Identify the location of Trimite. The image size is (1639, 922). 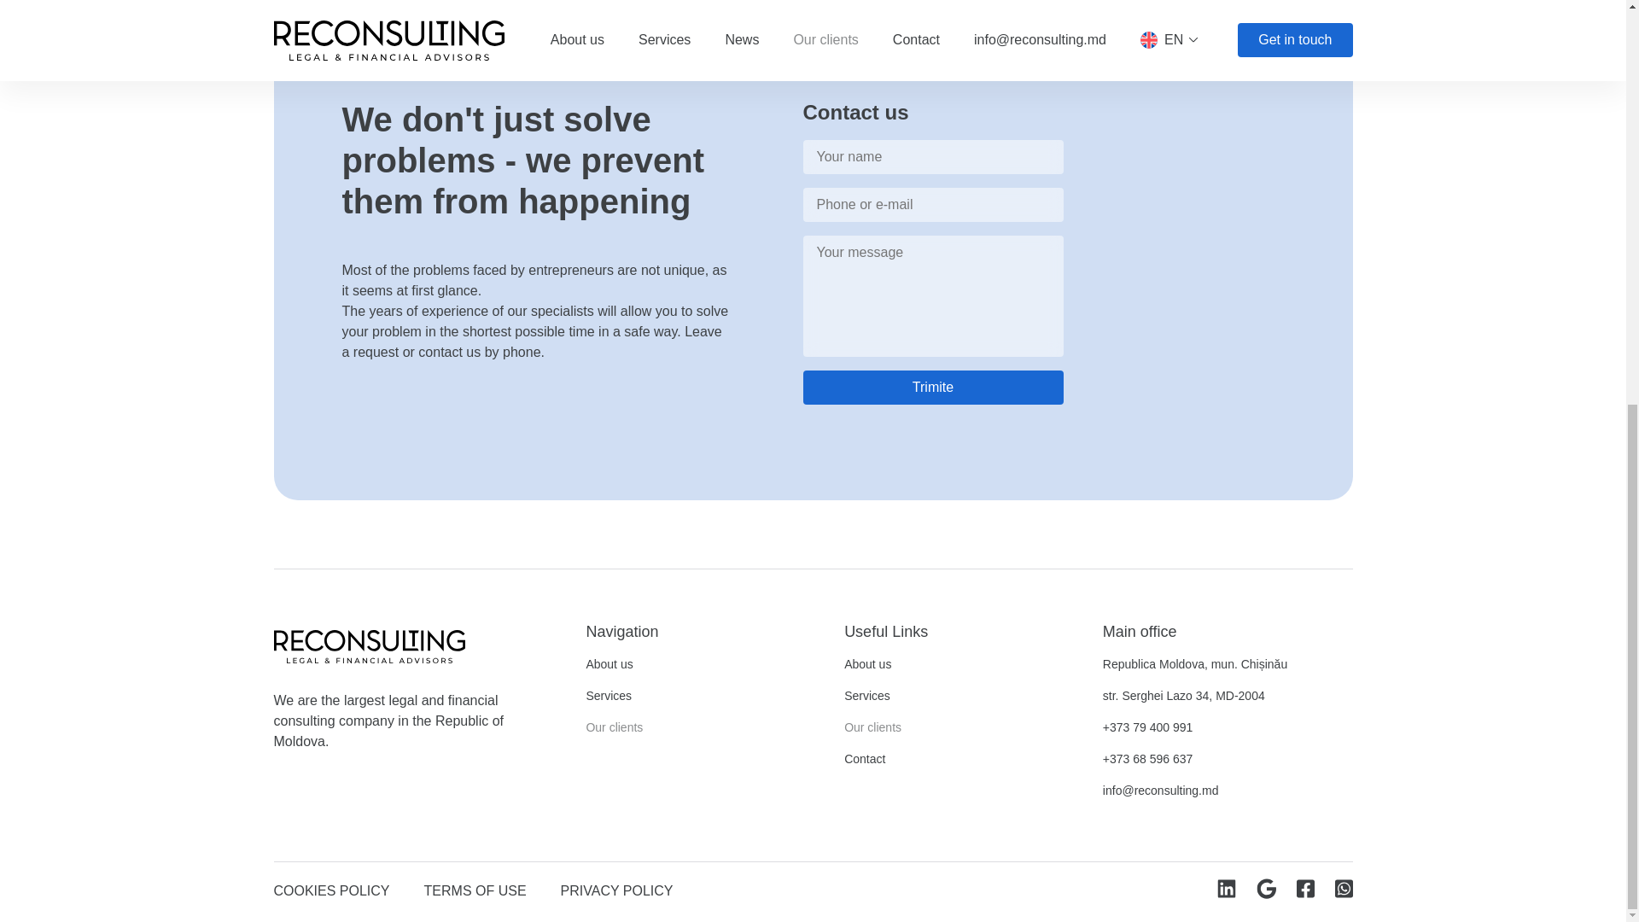
(932, 388).